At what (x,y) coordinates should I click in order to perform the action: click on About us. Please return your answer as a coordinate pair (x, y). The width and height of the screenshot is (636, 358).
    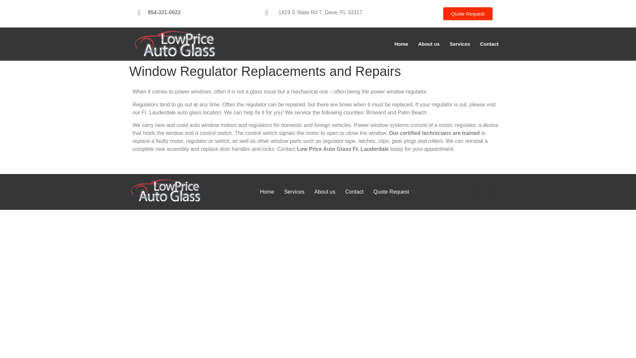
    Looking at the image, I should click on (429, 44).